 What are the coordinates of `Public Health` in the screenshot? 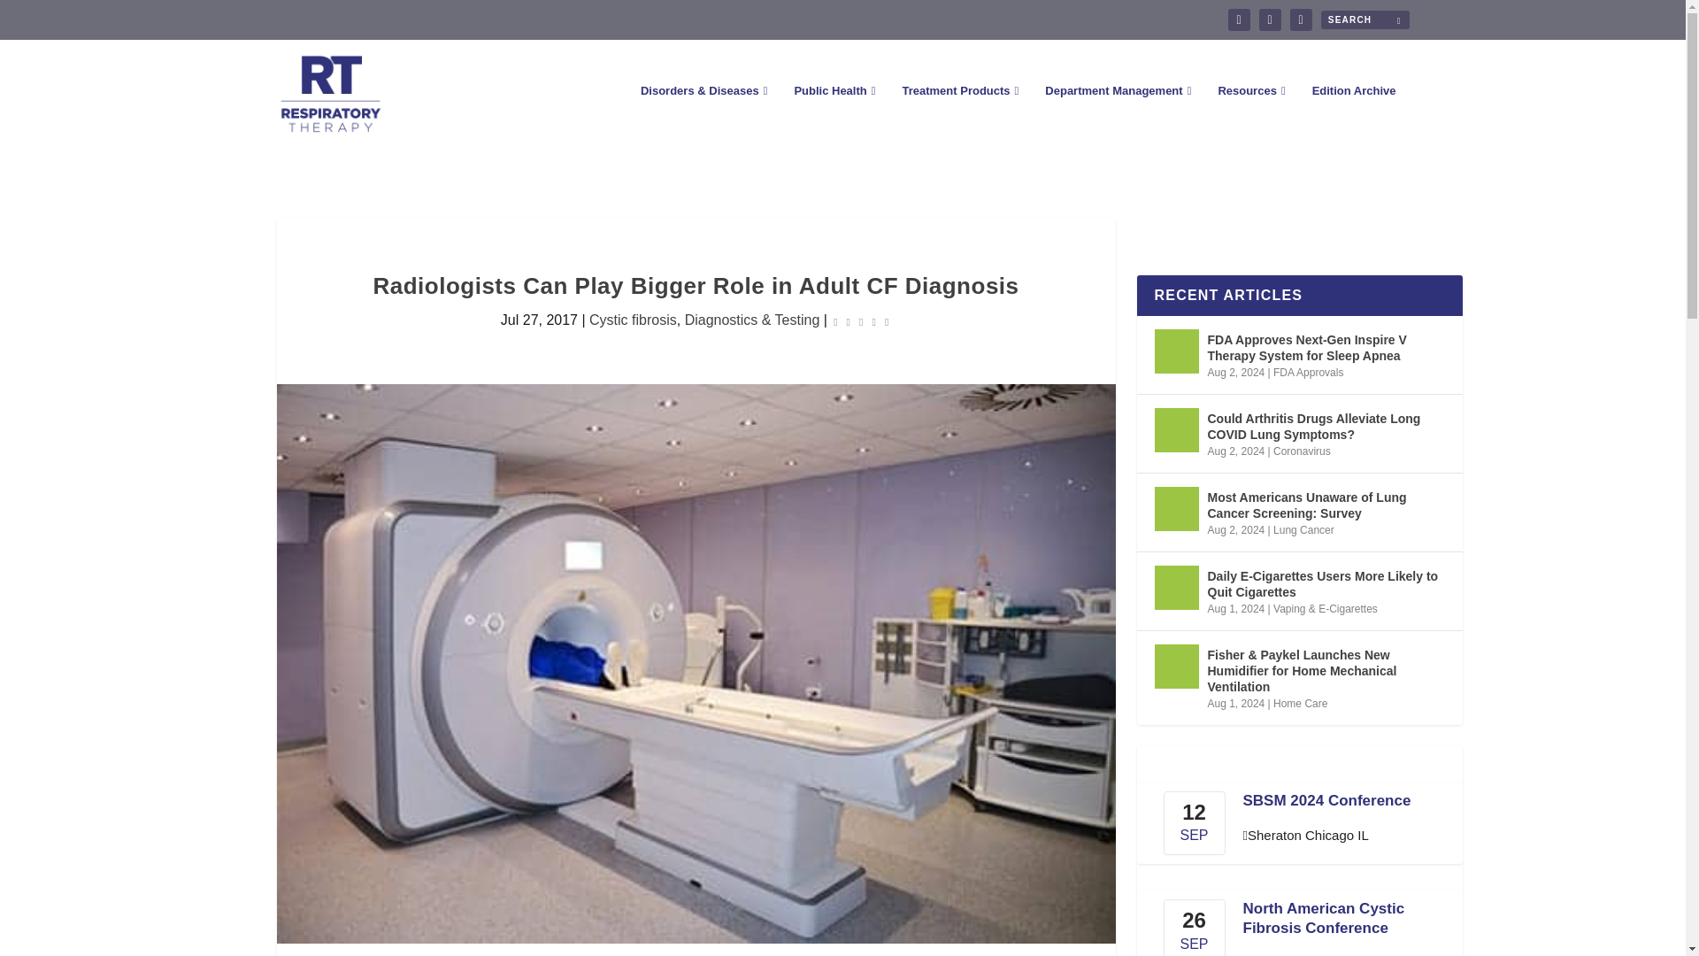 It's located at (834, 115).